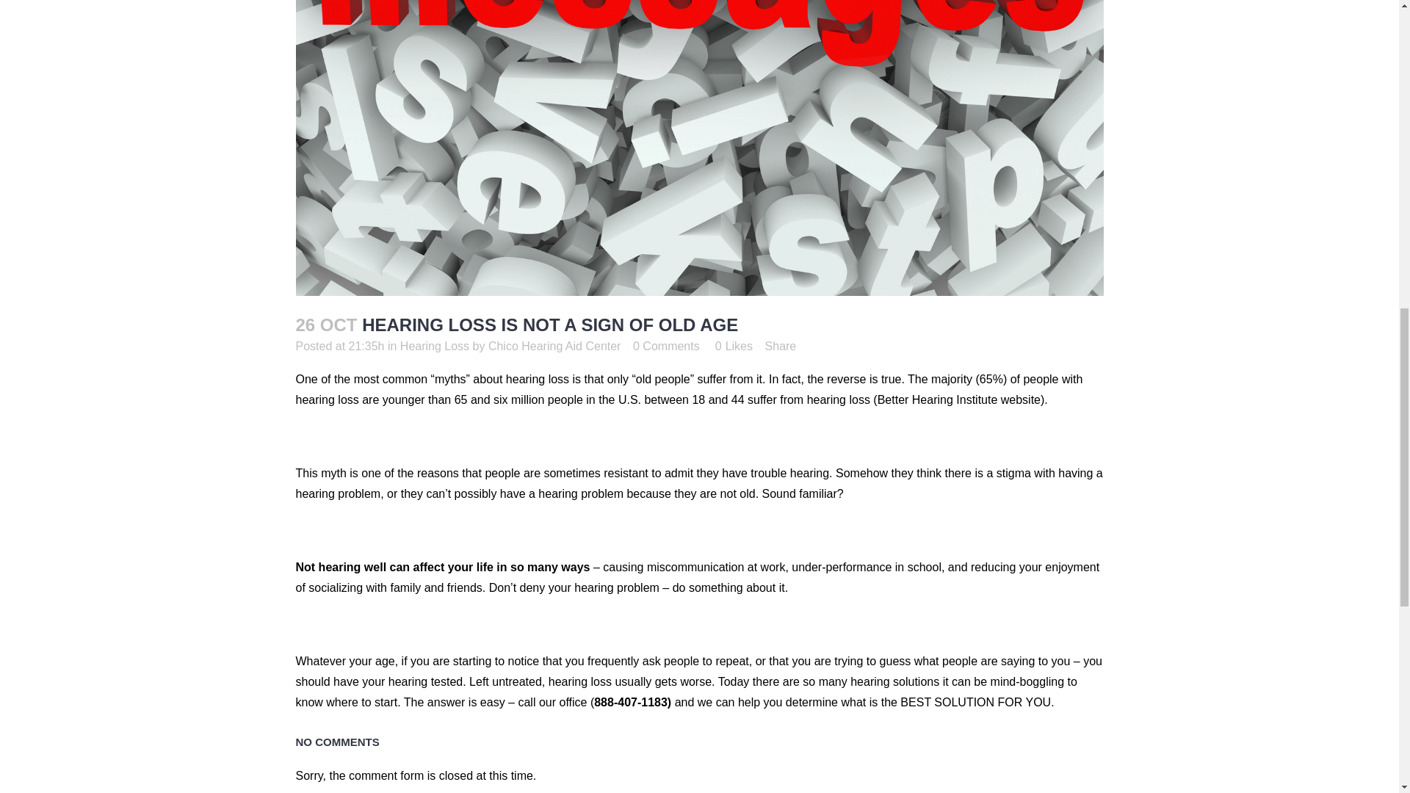 The image size is (1410, 793). What do you see at coordinates (781, 346) in the screenshot?
I see `Share` at bounding box center [781, 346].